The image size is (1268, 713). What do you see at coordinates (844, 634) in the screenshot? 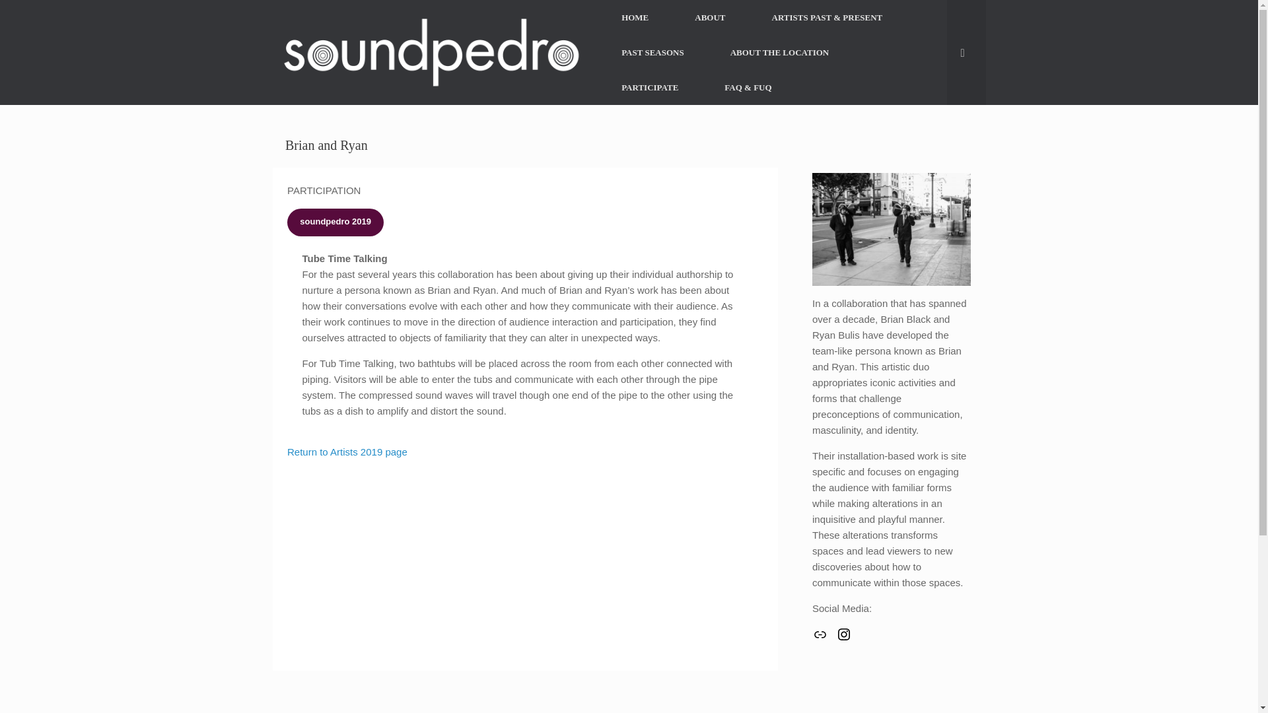
I see `Instagram` at bounding box center [844, 634].